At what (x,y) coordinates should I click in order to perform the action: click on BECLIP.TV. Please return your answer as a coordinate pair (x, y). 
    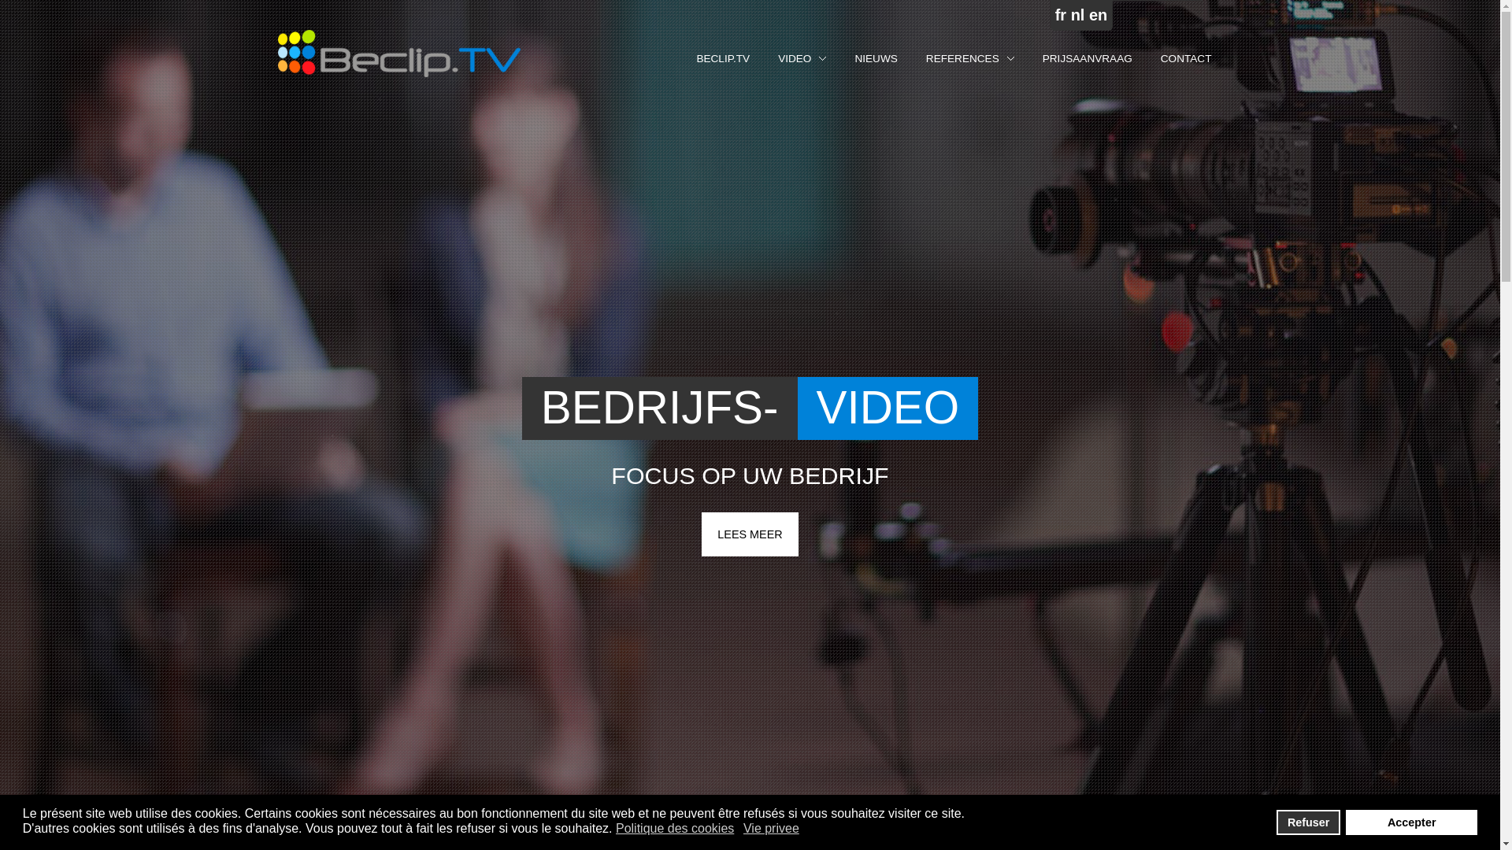
    Looking at the image, I should click on (723, 59).